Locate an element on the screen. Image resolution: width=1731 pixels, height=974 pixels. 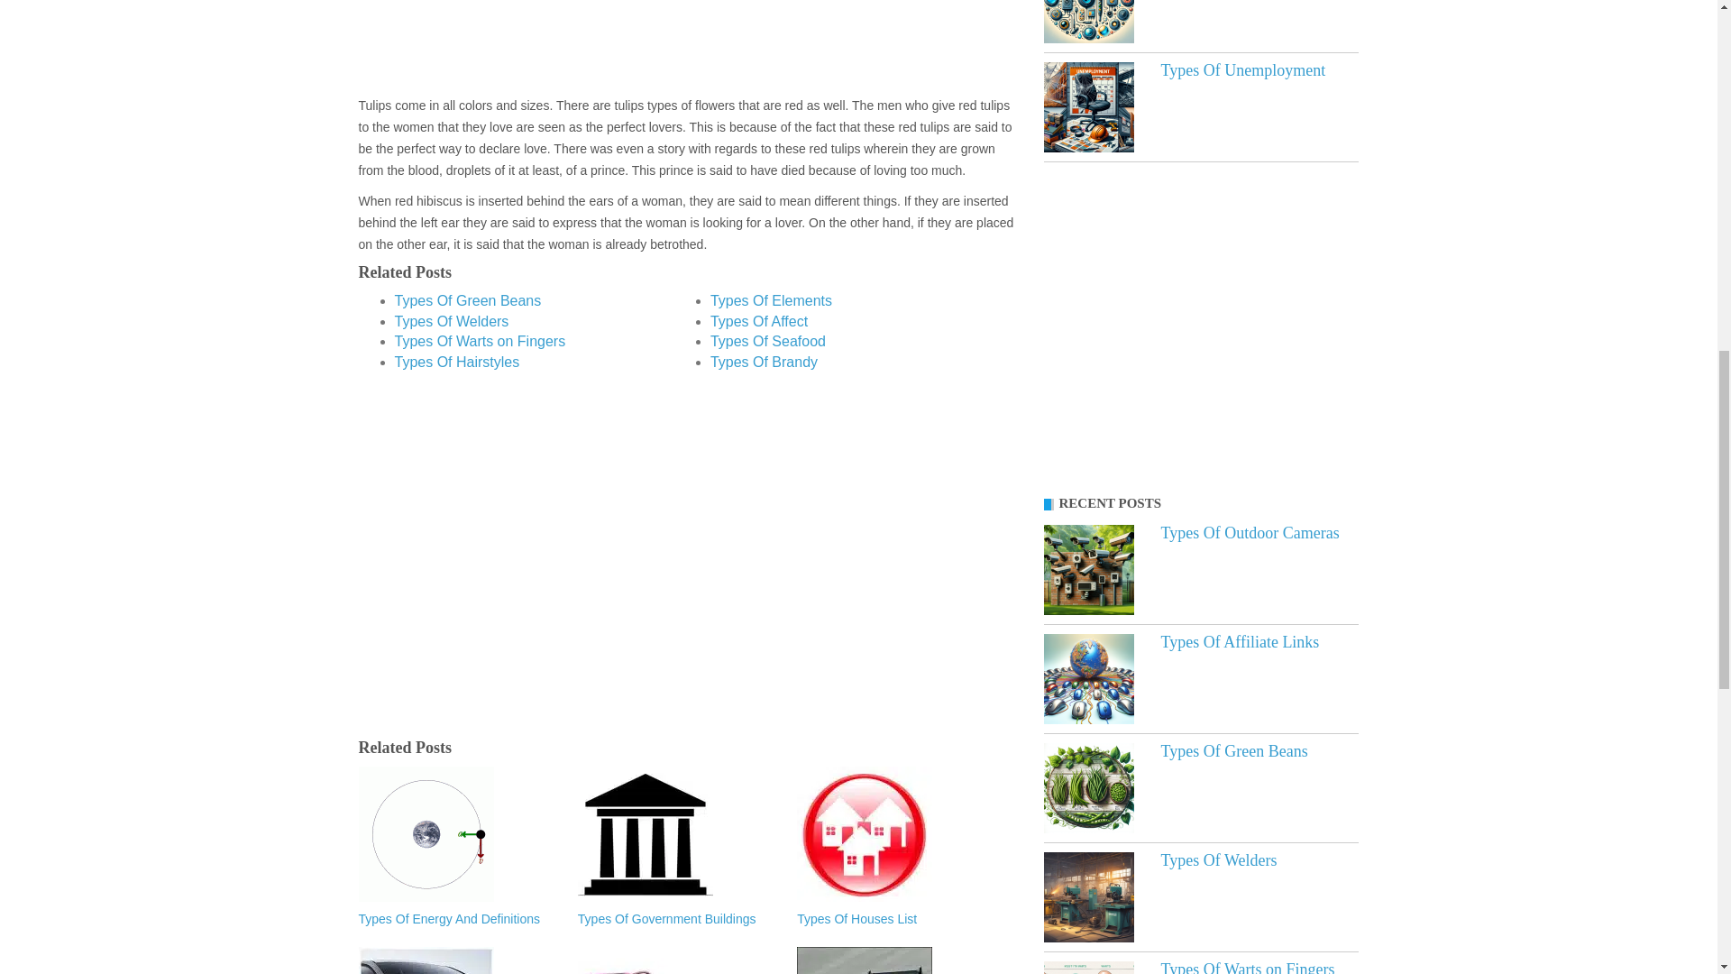
Types Of Outdoor Cameras is located at coordinates (1088, 570).